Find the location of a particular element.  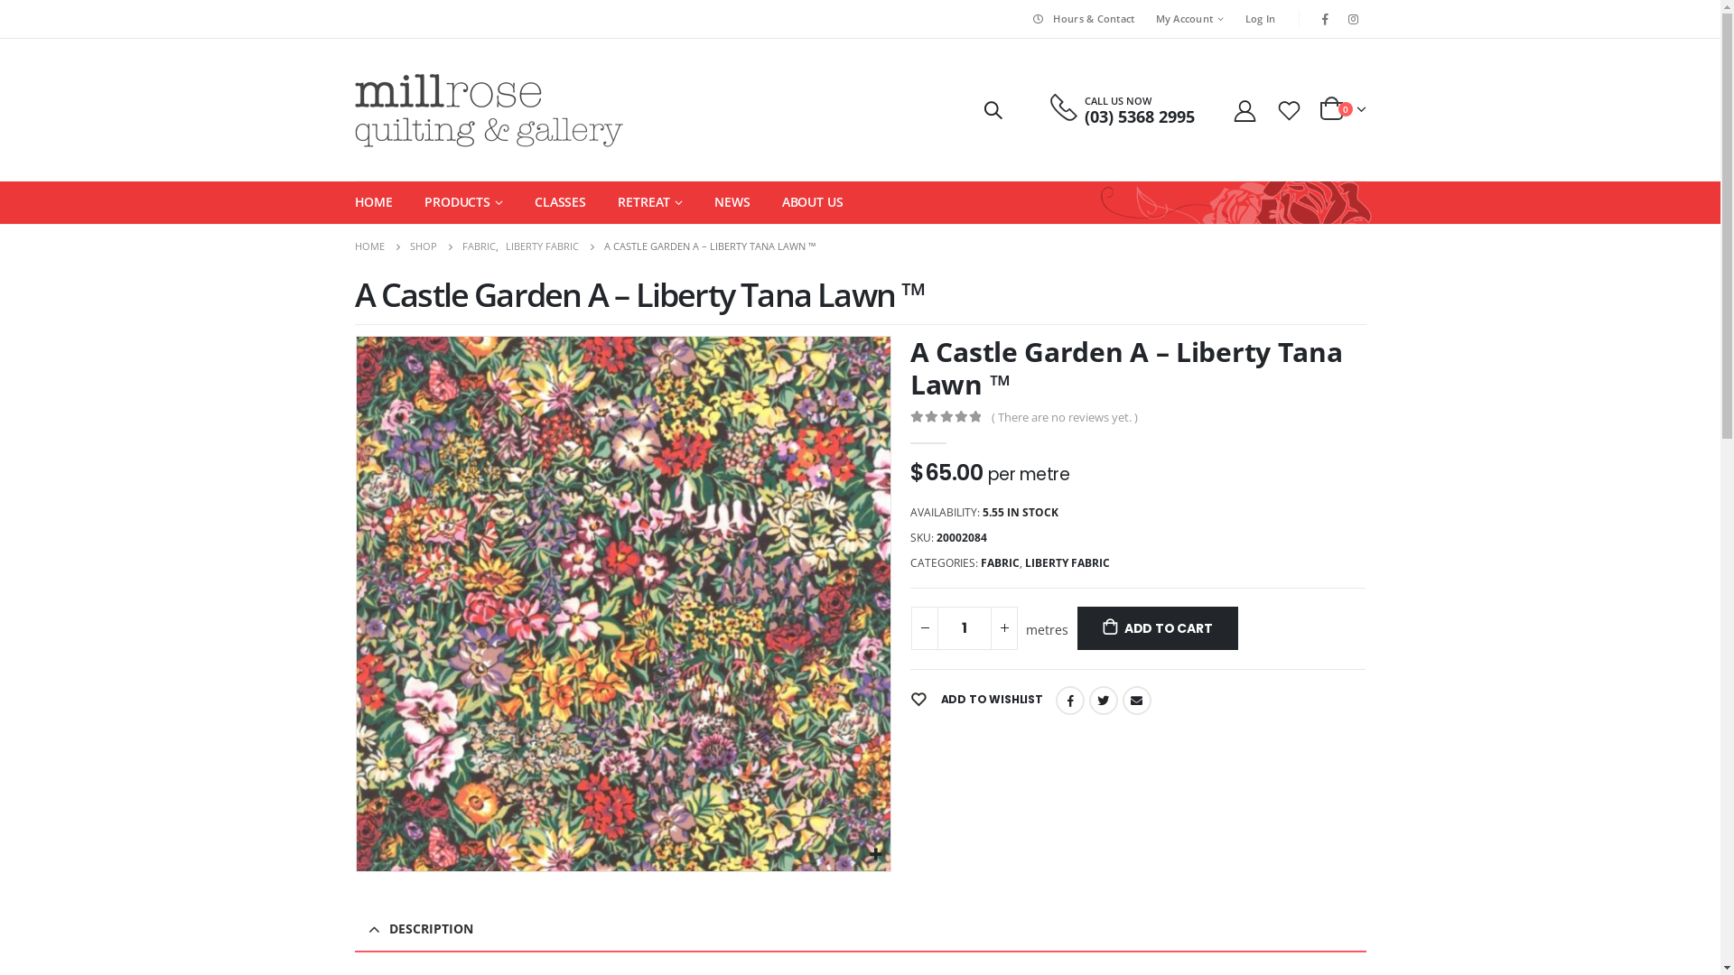

ADD TO CART is located at coordinates (1158, 628).